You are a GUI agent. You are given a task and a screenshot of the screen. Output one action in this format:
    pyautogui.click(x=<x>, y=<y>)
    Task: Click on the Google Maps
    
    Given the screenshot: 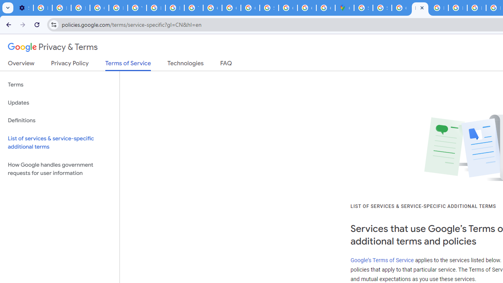 What is the action you would take?
    pyautogui.click(x=344, y=8)
    